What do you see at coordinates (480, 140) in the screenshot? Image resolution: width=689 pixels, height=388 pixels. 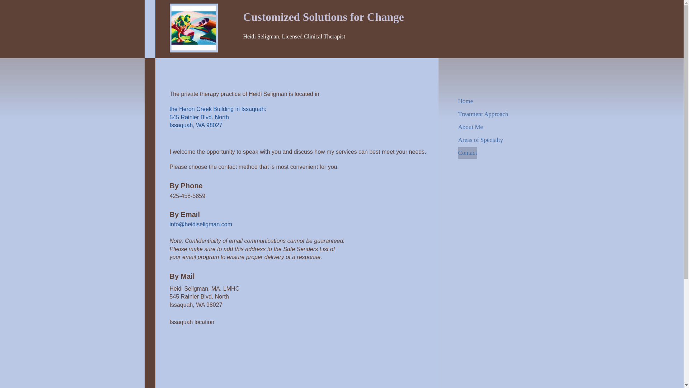 I see `Areas of Specialty` at bounding box center [480, 140].